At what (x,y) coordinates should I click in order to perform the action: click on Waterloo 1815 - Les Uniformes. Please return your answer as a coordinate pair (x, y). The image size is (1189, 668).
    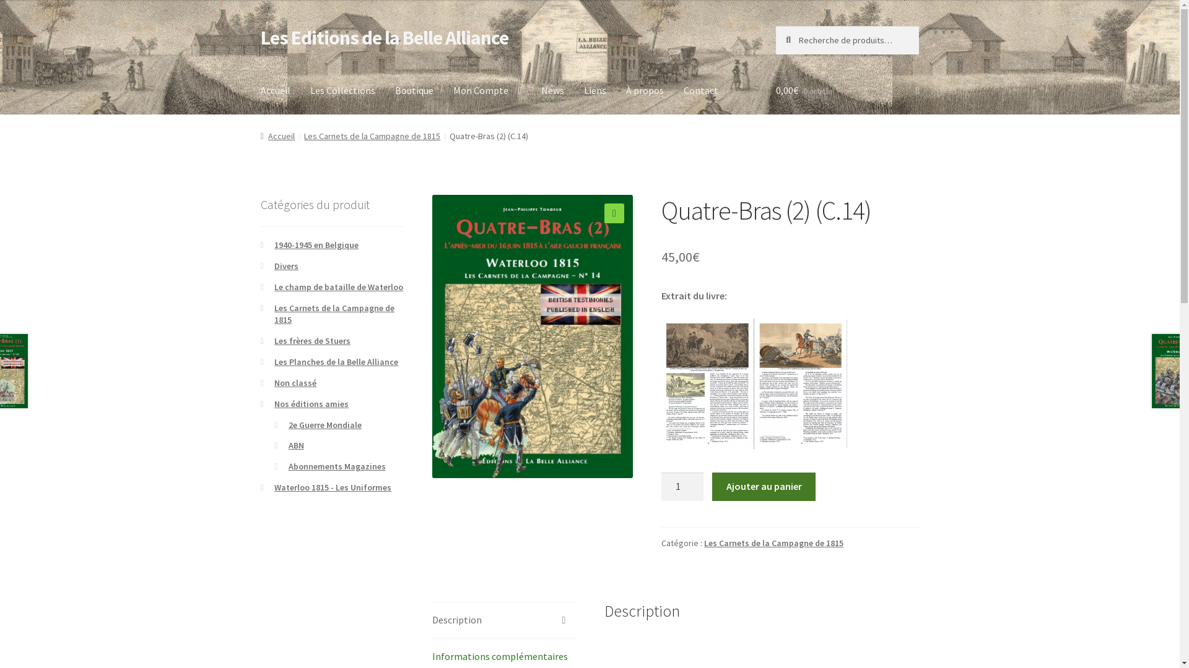
    Looking at the image, I should click on (333, 487).